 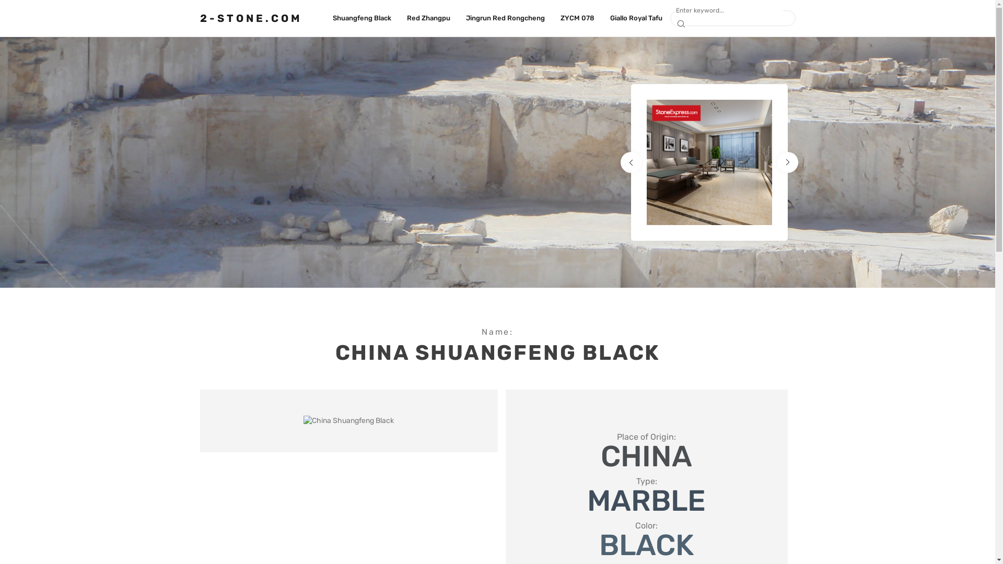 I want to click on Shuangfeng Black, so click(x=362, y=18).